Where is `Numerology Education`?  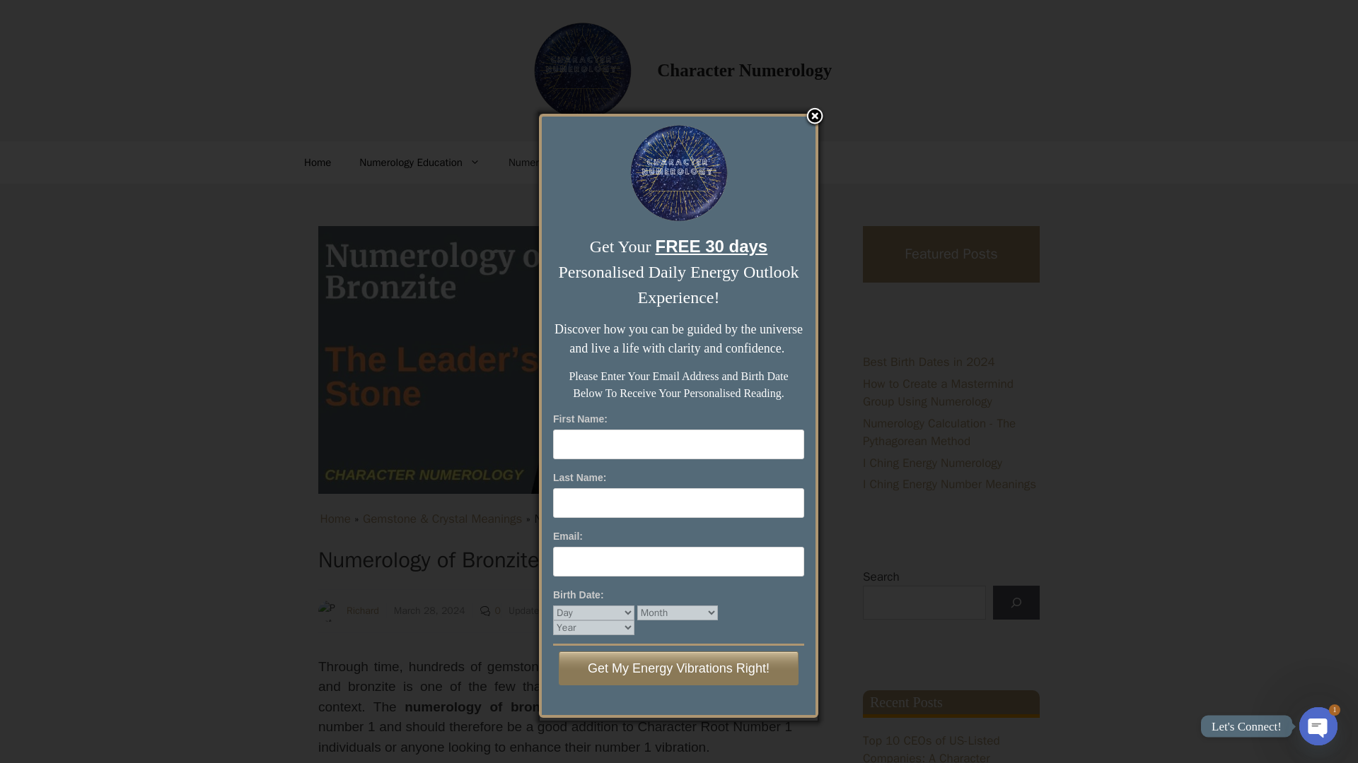
Numerology Education is located at coordinates (419, 162).